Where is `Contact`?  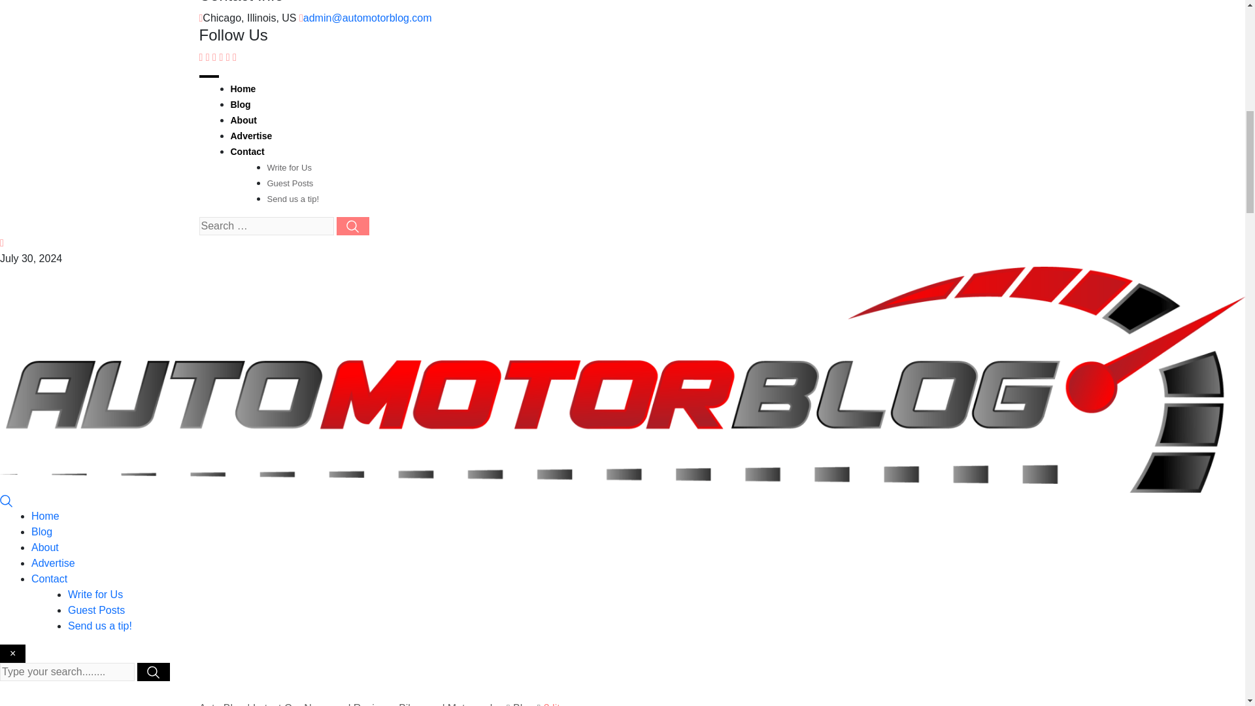 Contact is located at coordinates (50, 579).